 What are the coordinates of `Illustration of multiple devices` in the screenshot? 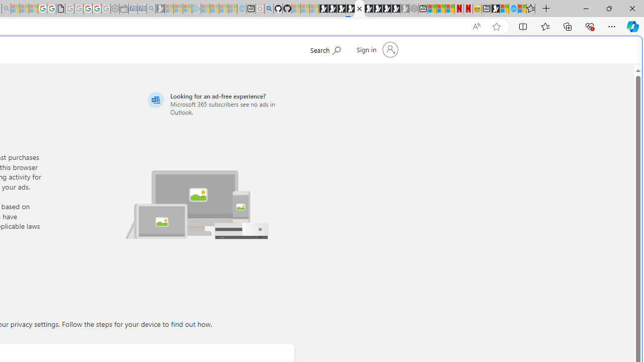 It's located at (197, 198).